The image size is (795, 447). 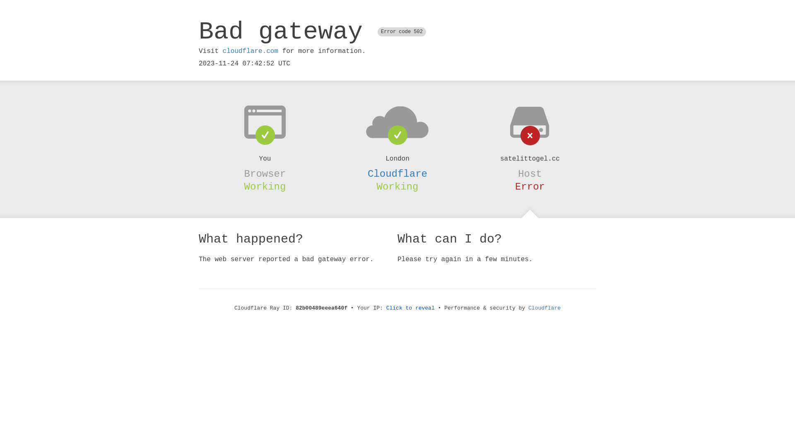 What do you see at coordinates (251, 51) in the screenshot?
I see `cloudflare.com` at bounding box center [251, 51].